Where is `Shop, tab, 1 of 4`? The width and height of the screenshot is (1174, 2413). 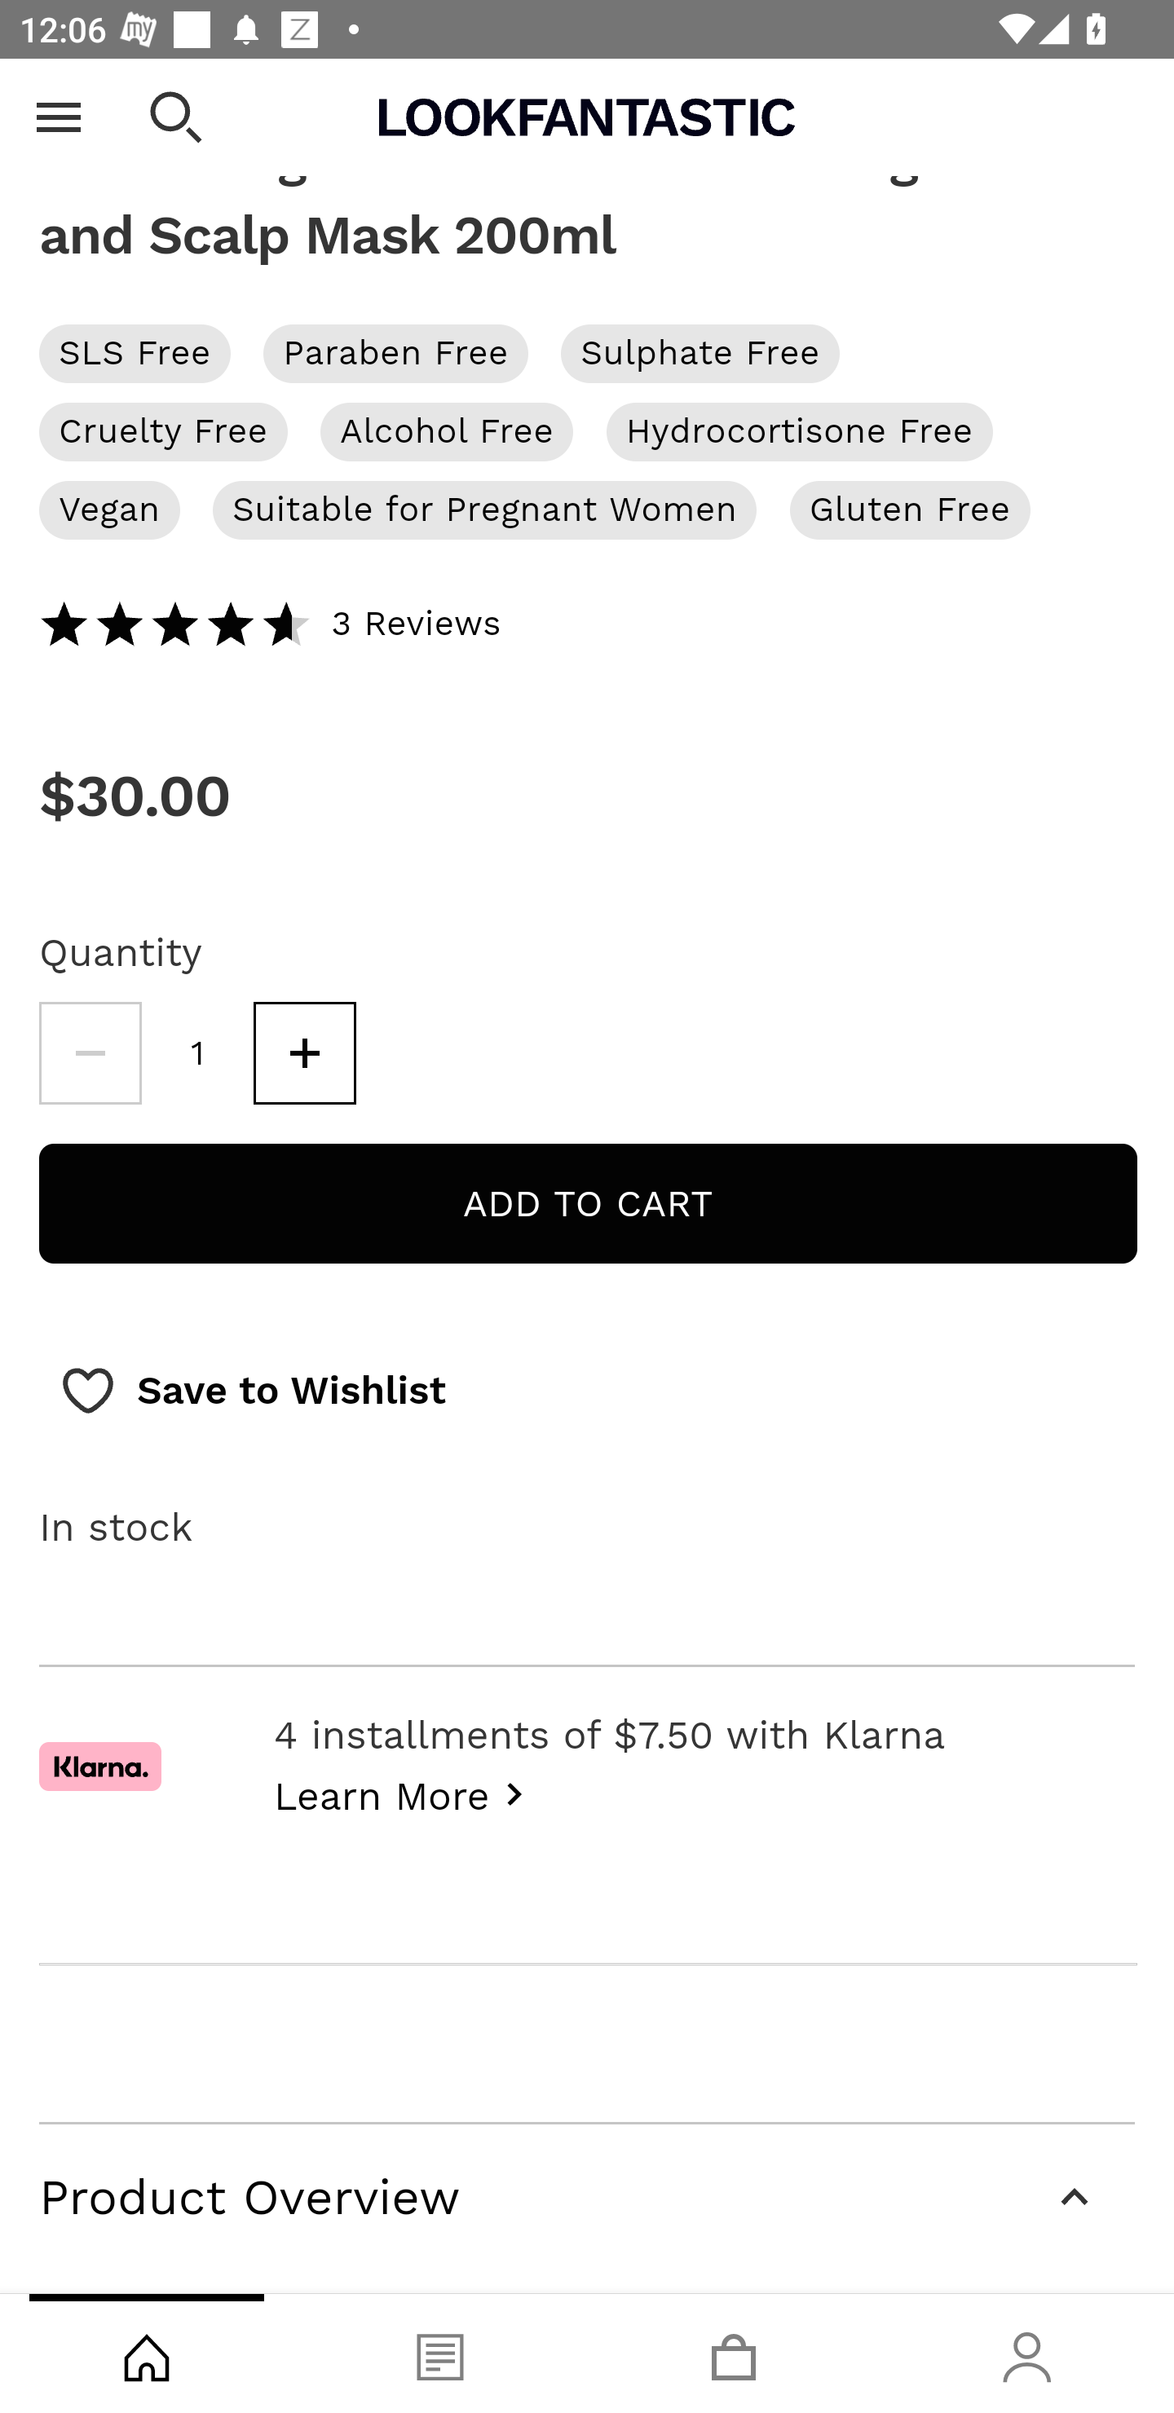
Shop, tab, 1 of 4 is located at coordinates (147, 2353).